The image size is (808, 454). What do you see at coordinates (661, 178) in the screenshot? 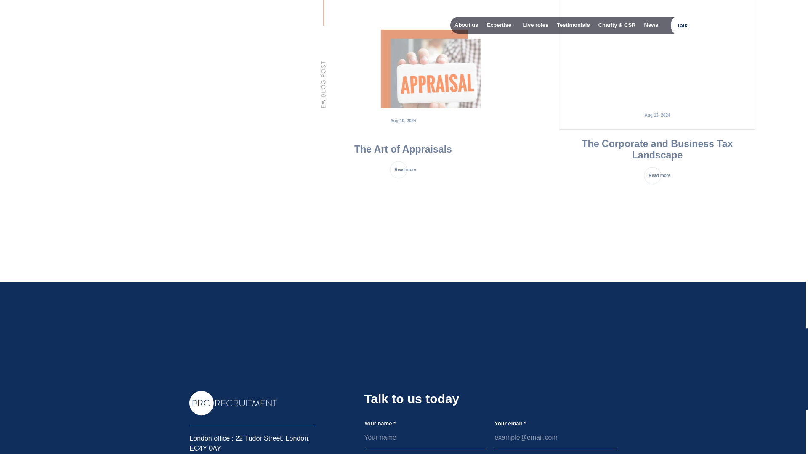
I see `Read more` at bounding box center [661, 178].